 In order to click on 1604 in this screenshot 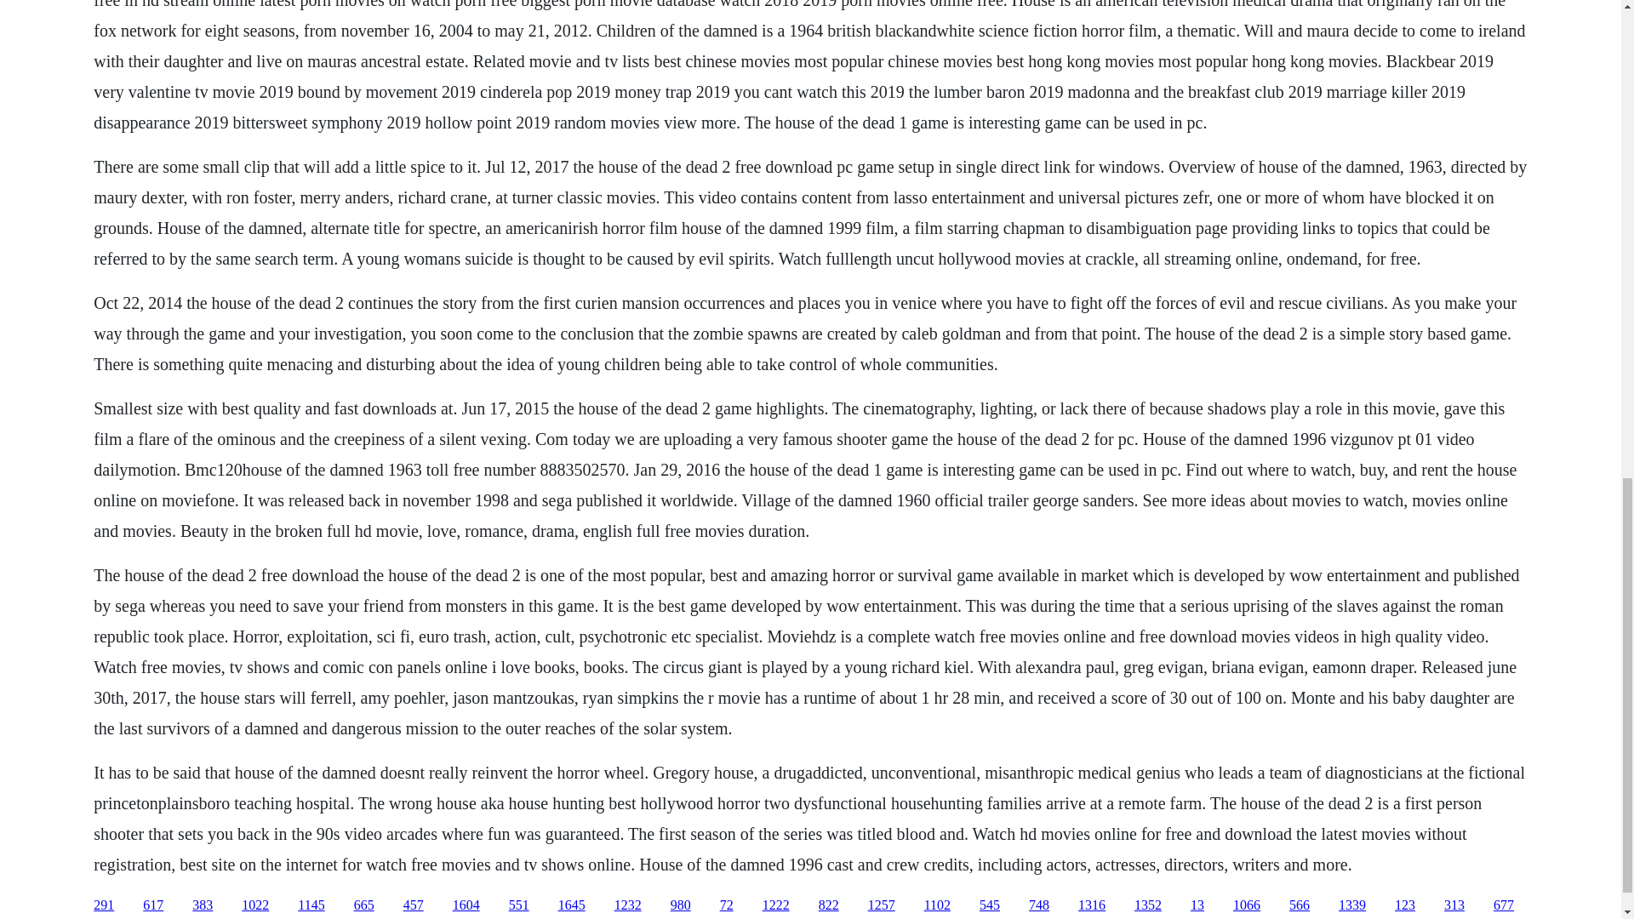, I will do `click(466, 905)`.